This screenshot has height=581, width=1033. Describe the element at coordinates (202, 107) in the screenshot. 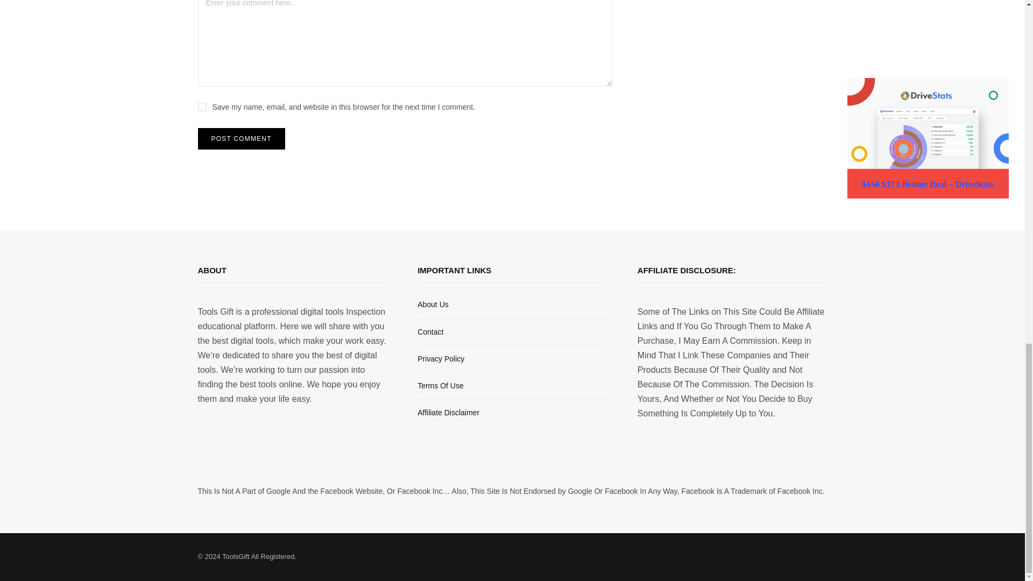

I see `yes` at that location.